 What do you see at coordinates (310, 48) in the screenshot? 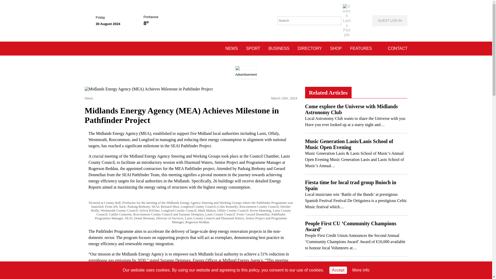
I see `DIRECTORY` at bounding box center [310, 48].